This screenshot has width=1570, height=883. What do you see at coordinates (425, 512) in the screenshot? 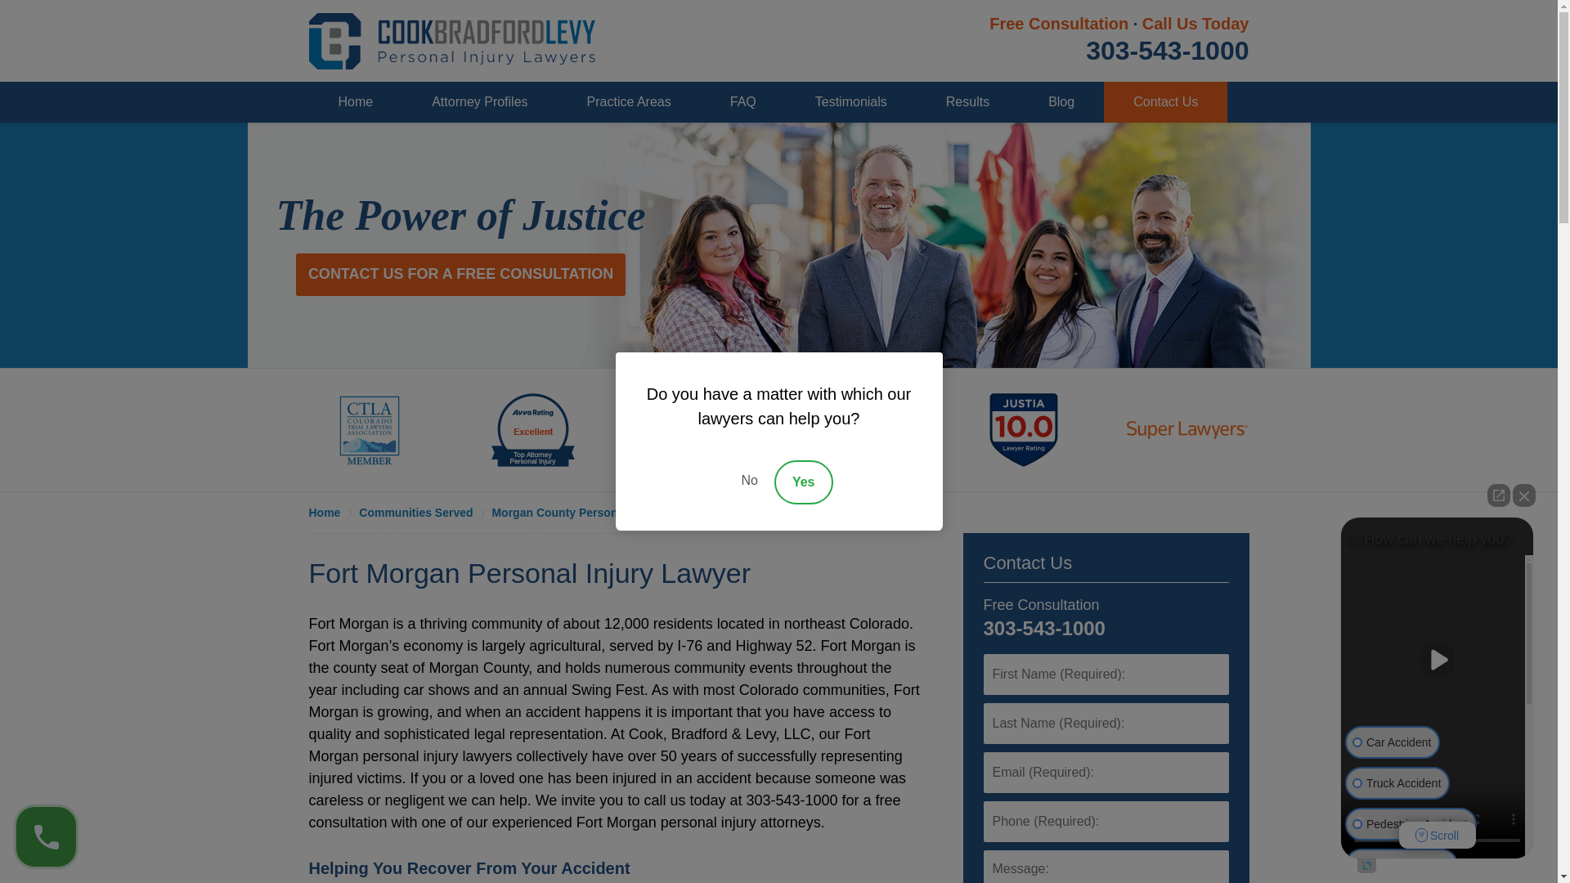
I see `Communities Served` at bounding box center [425, 512].